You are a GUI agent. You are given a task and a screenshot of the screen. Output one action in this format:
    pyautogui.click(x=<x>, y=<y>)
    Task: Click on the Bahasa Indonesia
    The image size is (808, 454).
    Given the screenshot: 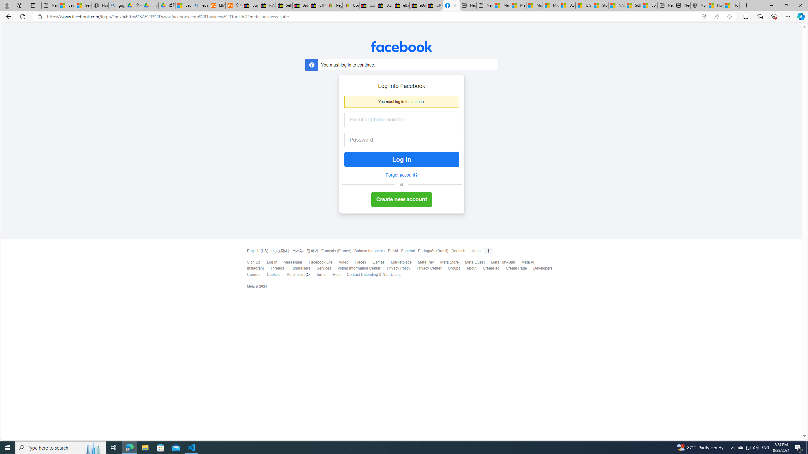 What is the action you would take?
    pyautogui.click(x=369, y=251)
    